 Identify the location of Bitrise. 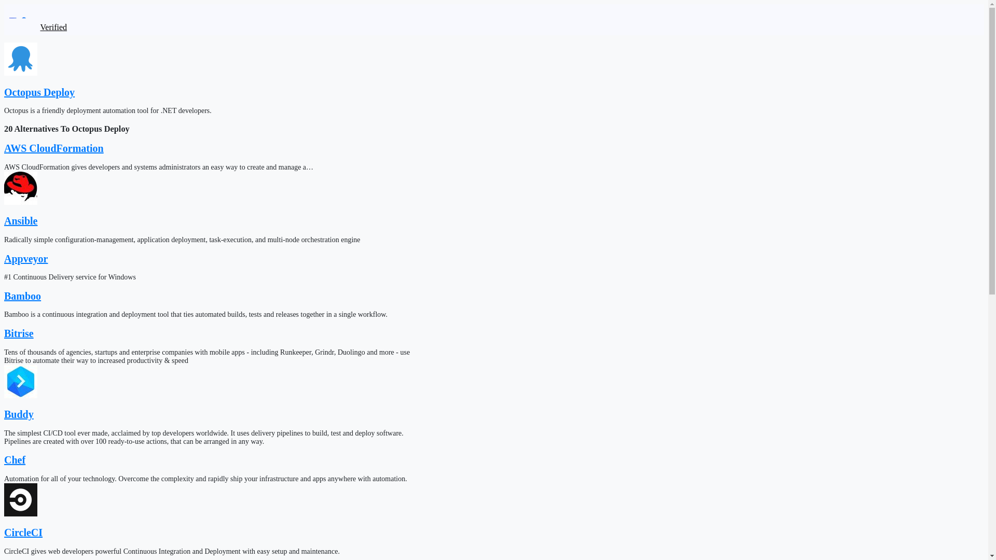
(19, 333).